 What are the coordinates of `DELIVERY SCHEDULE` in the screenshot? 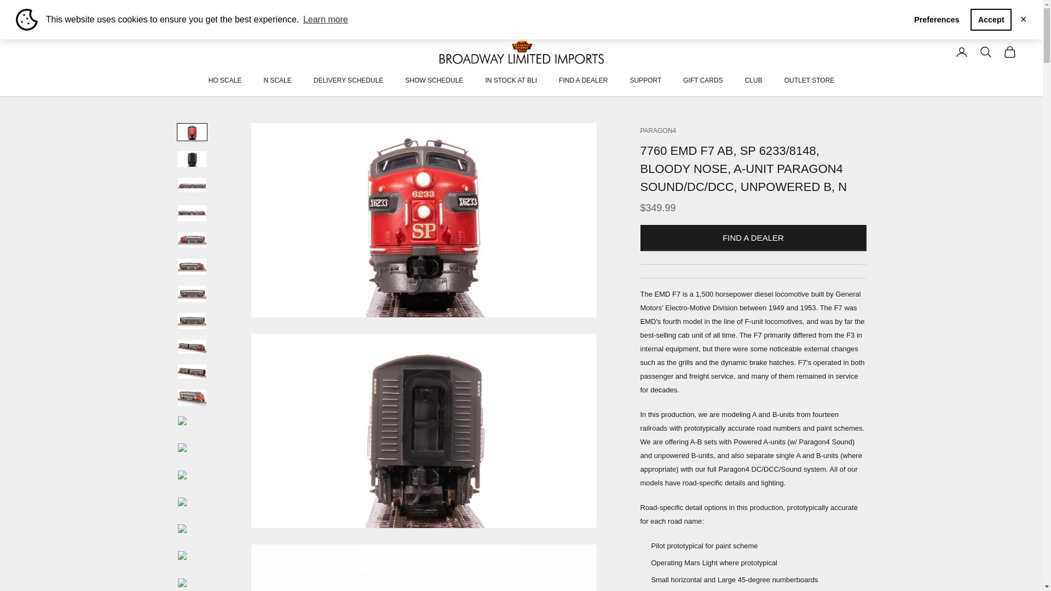 It's located at (348, 80).